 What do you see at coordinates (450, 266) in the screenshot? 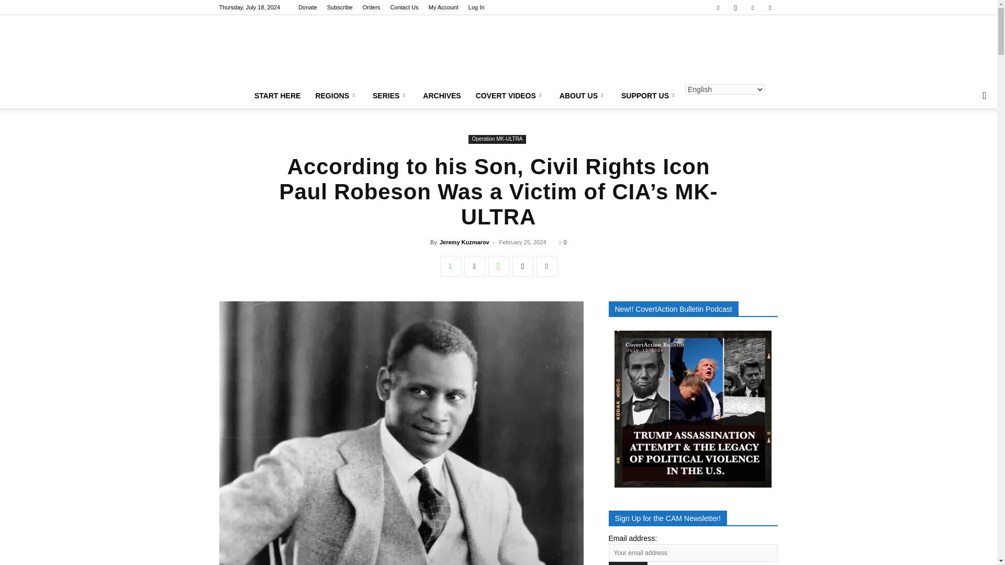
I see `Facebook` at bounding box center [450, 266].